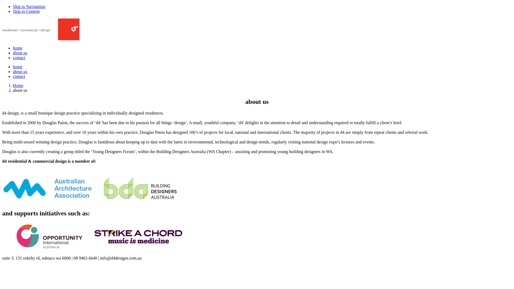 The image size is (514, 289). Describe the element at coordinates (18, 86) in the screenshot. I see `Home` at that location.